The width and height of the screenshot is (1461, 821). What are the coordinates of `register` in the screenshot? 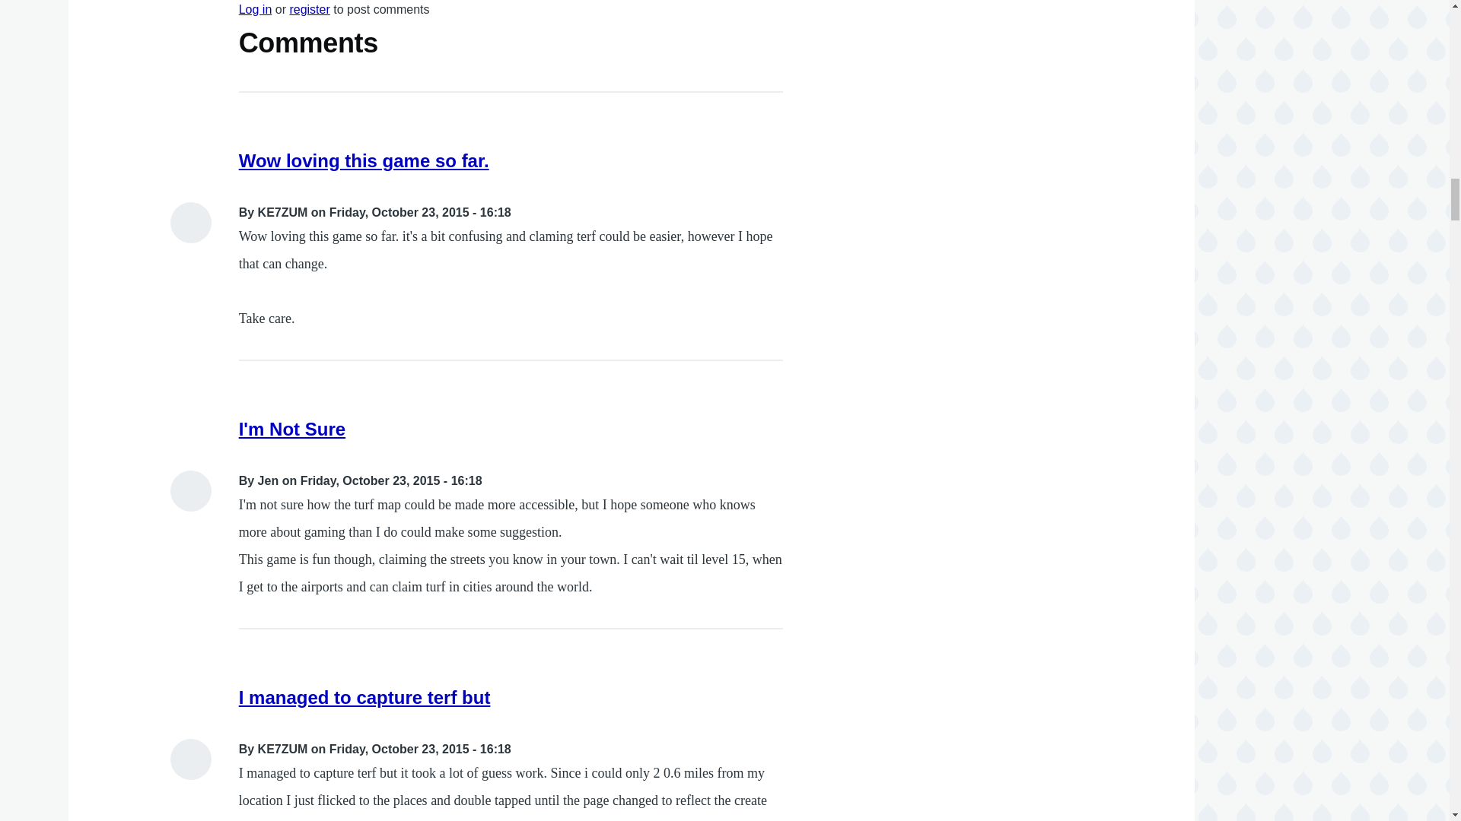 It's located at (309, 9).